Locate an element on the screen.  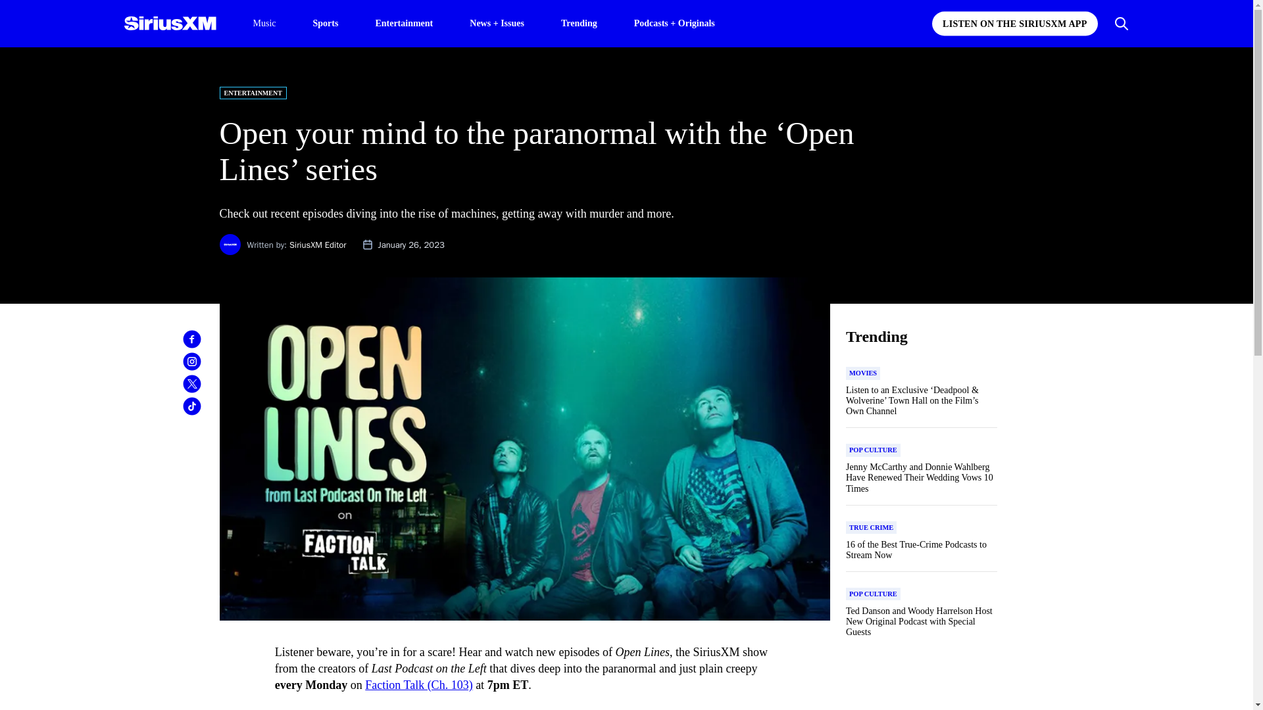
LISTEN ON THE SIRIUSXM APP is located at coordinates (1014, 24).